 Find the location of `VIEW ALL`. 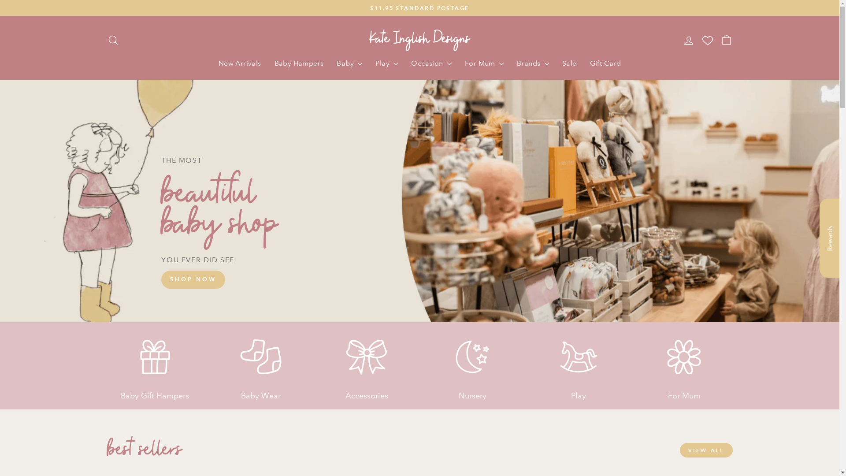

VIEW ALL is located at coordinates (706, 450).